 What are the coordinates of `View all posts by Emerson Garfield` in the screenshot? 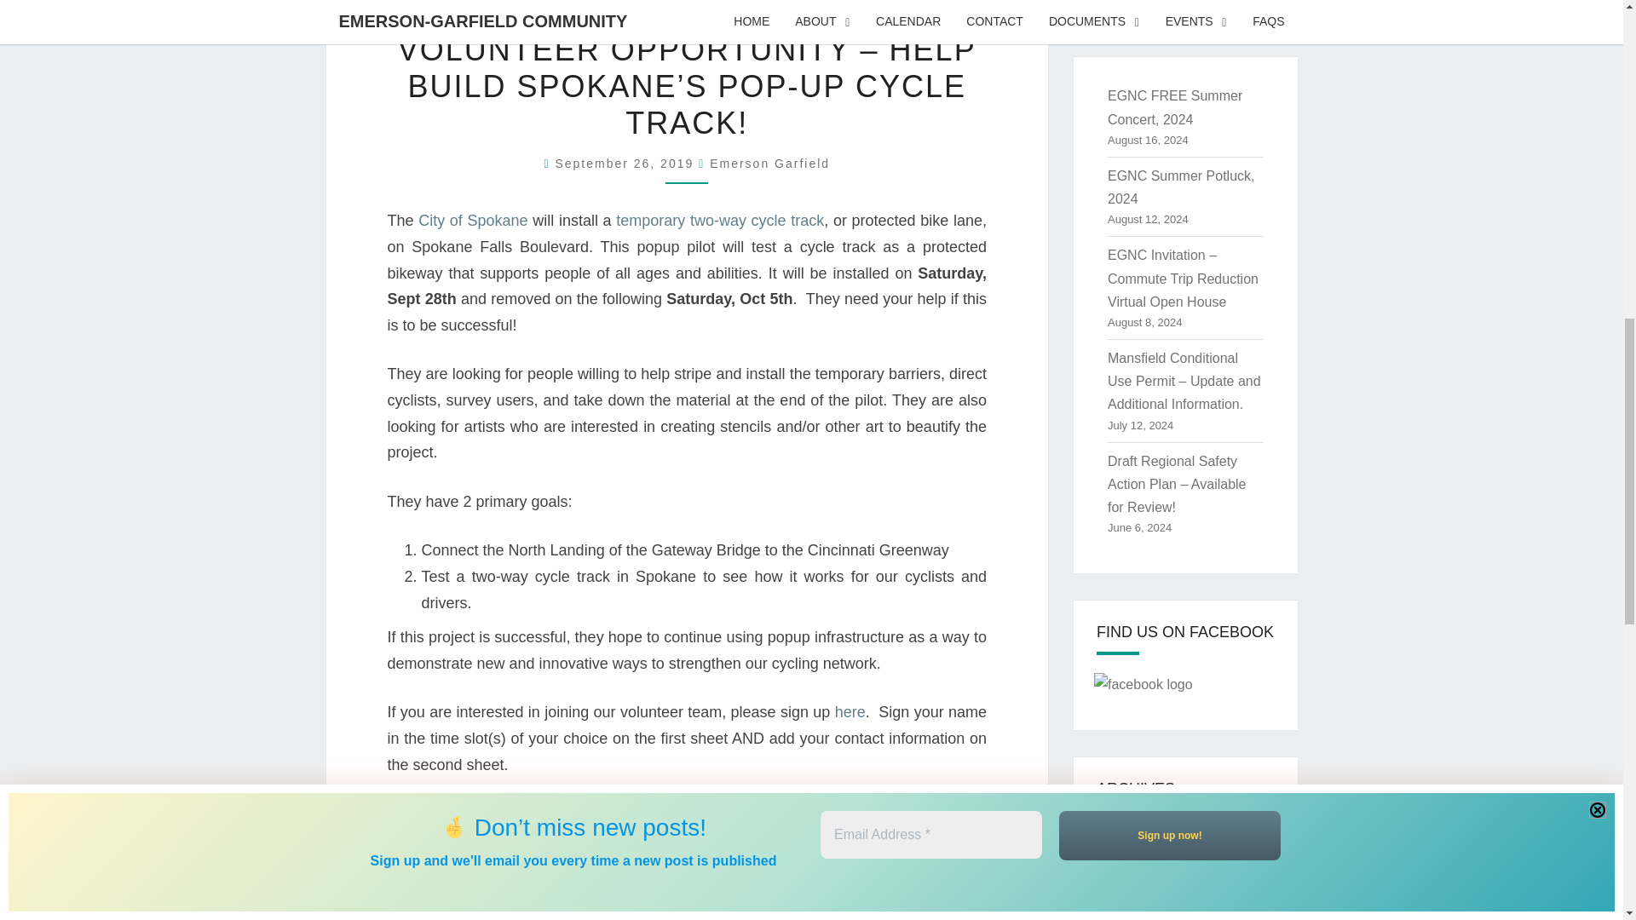 It's located at (769, 163).